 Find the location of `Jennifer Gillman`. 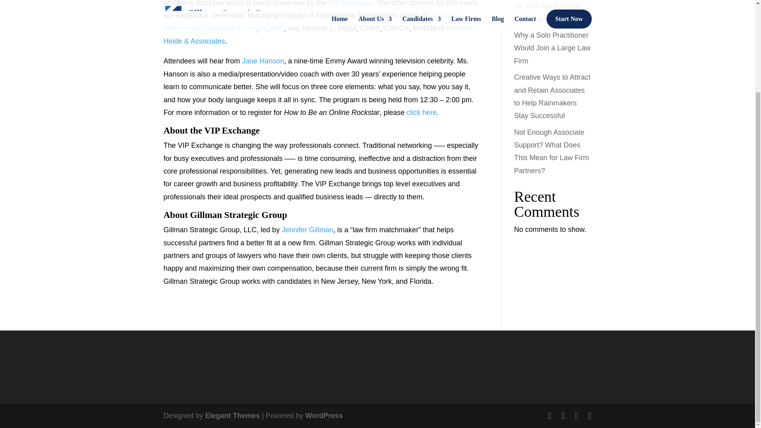

Jennifer Gillman is located at coordinates (307, 230).